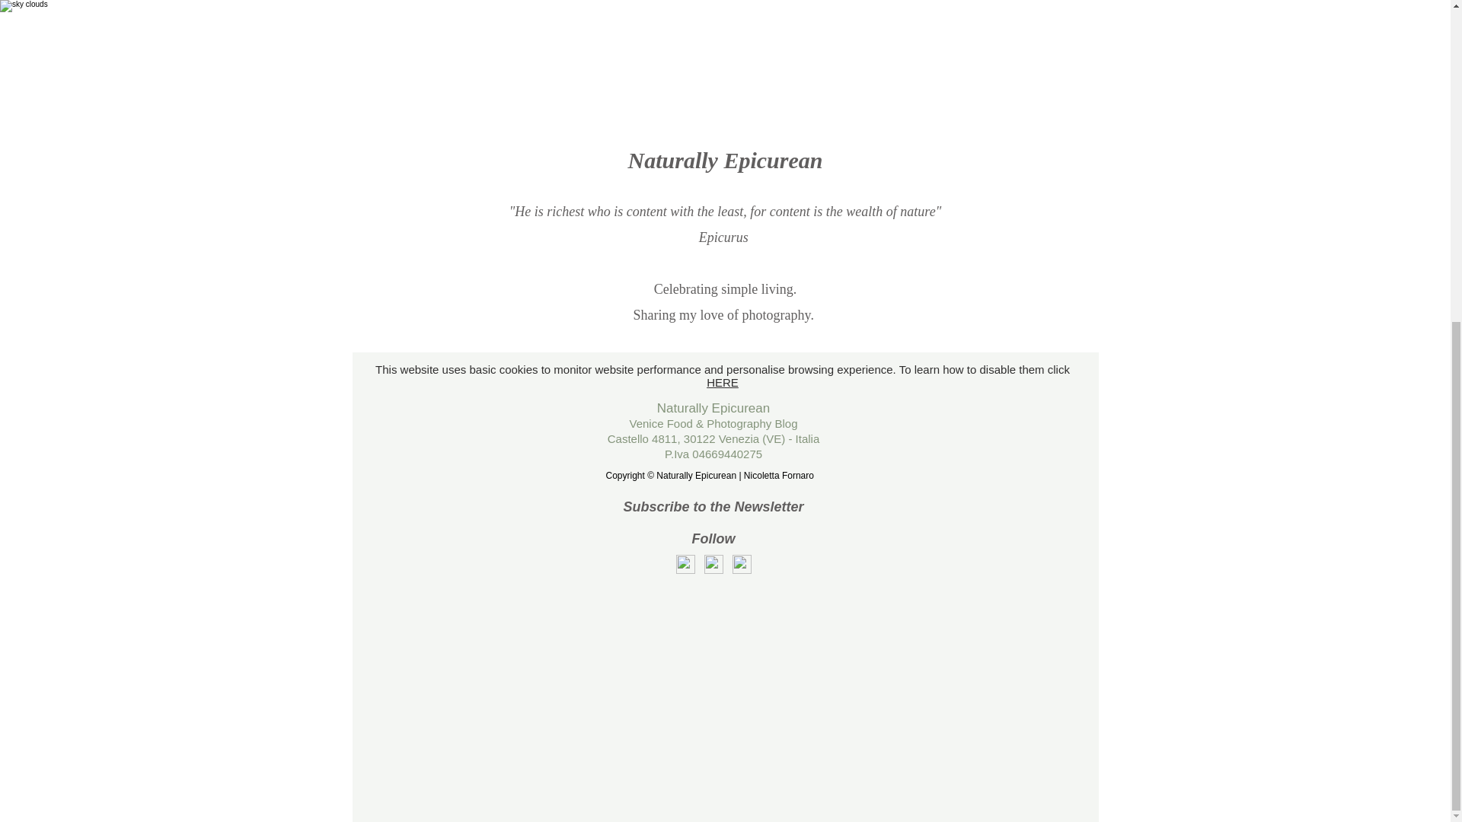 The width and height of the screenshot is (1462, 822). Describe the element at coordinates (713, 408) in the screenshot. I see `Naturally Epicurean` at that location.